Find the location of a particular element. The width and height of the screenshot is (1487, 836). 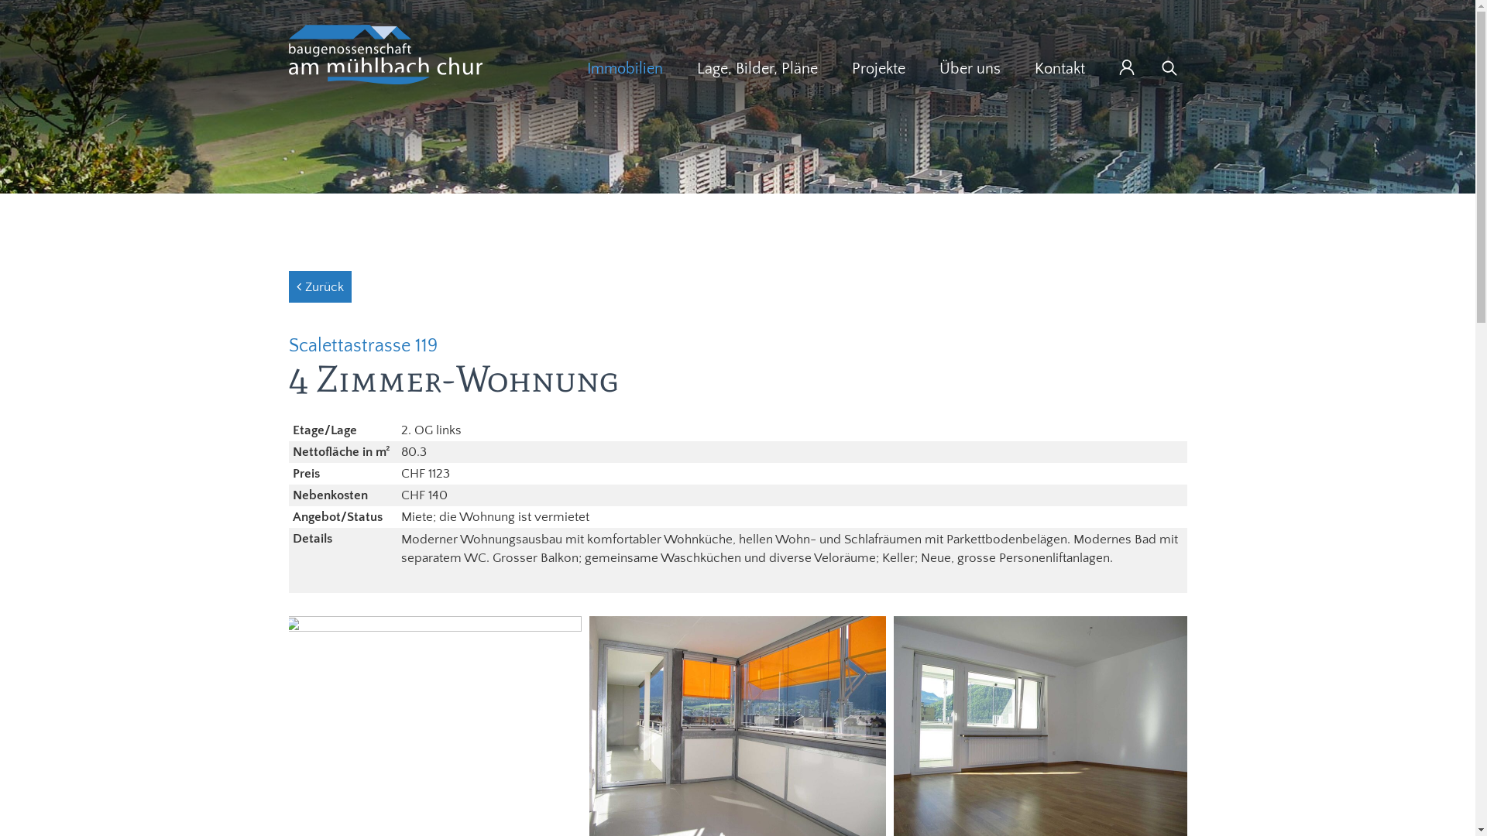

Projekte is located at coordinates (878, 69).